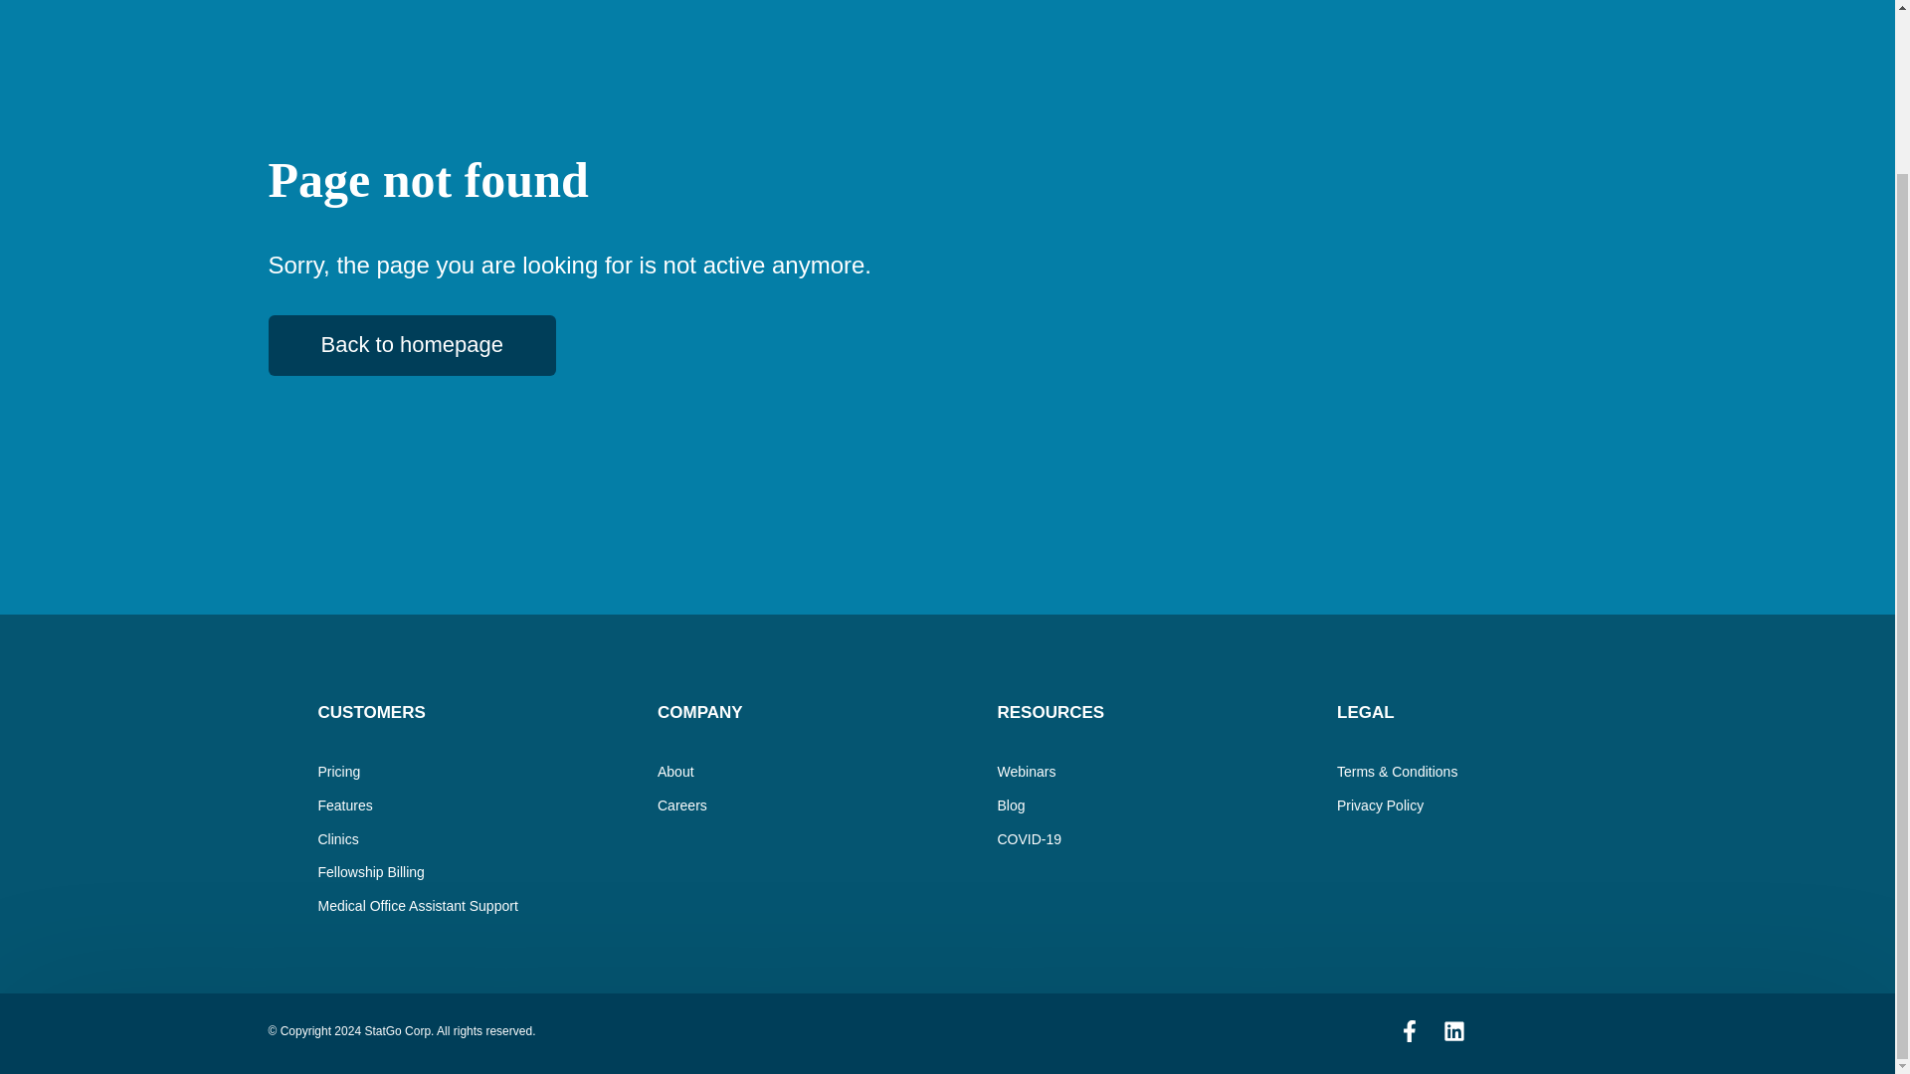  I want to click on Pricing, so click(339, 772).